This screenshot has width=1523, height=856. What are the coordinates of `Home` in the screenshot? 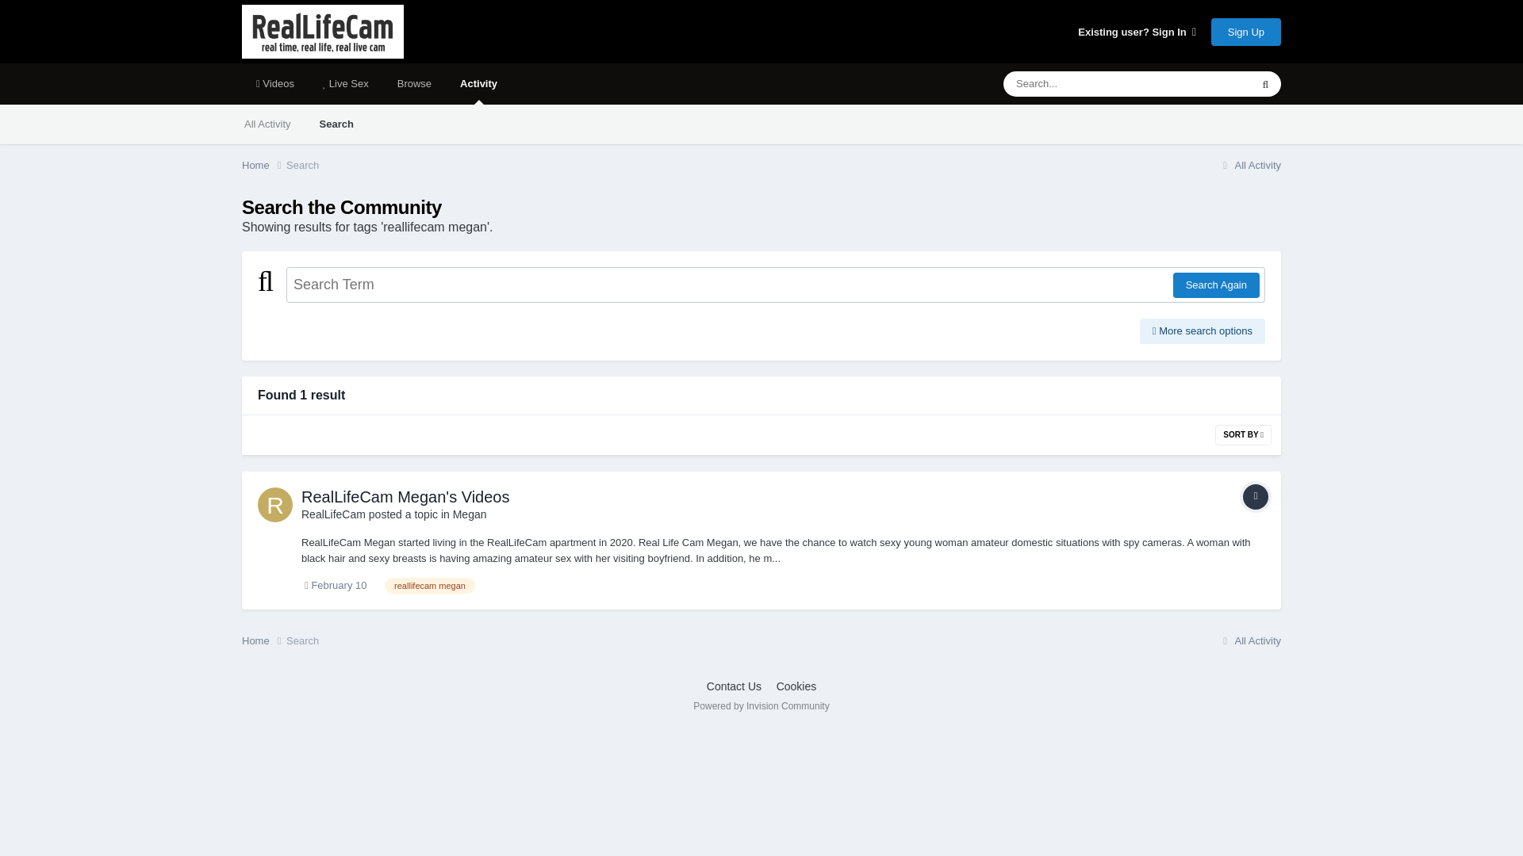 It's located at (263, 640).